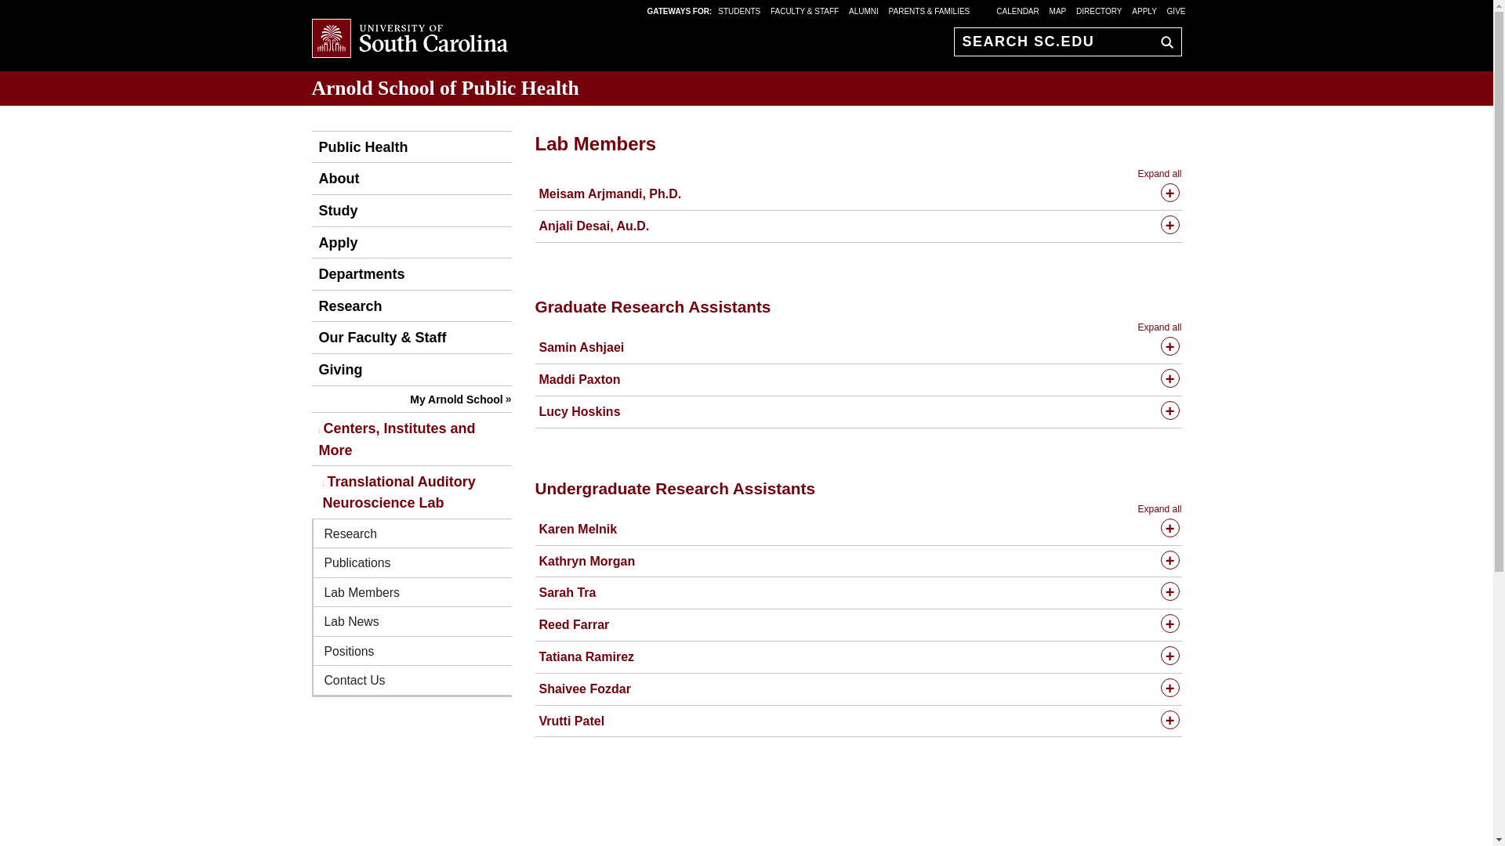 Image resolution: width=1505 pixels, height=846 pixels. I want to click on MAP, so click(1058, 10).